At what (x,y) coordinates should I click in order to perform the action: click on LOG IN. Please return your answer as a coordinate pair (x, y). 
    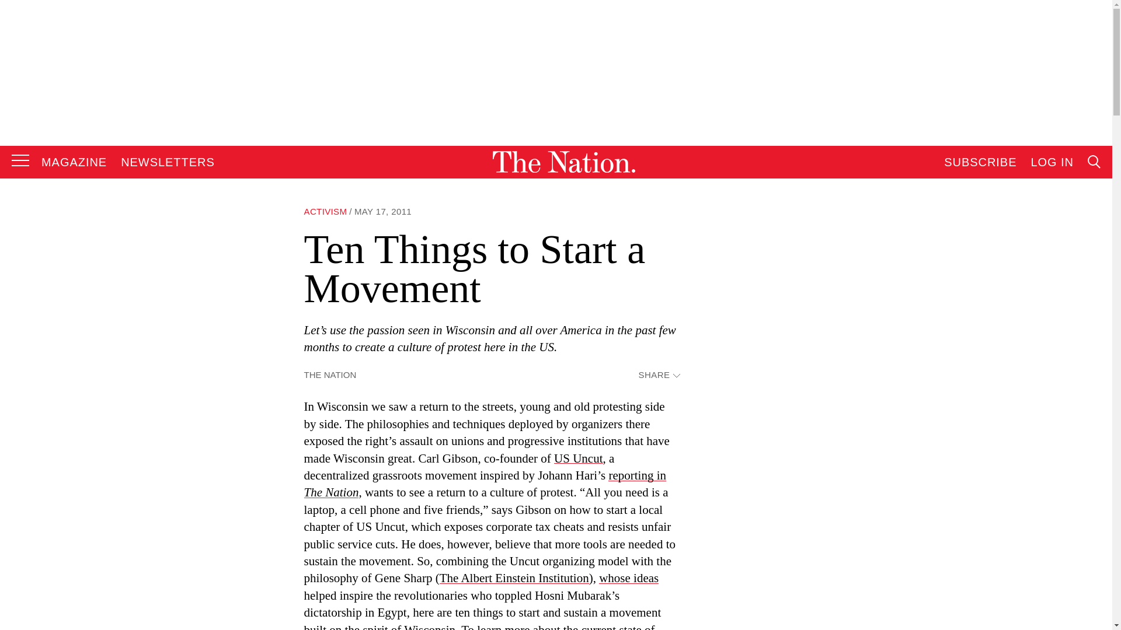
    Looking at the image, I should click on (1052, 162).